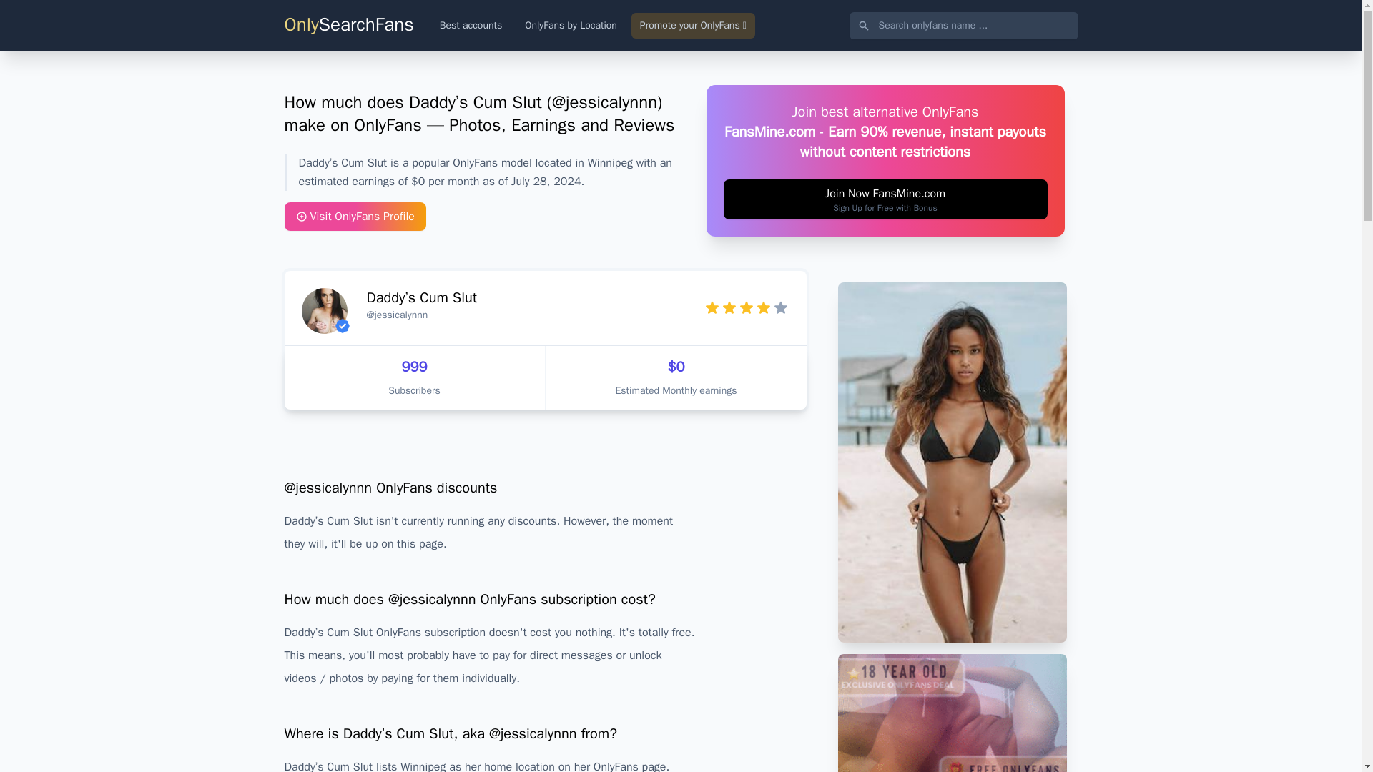 The height and width of the screenshot is (772, 1373). I want to click on Best accounts, so click(471, 26).